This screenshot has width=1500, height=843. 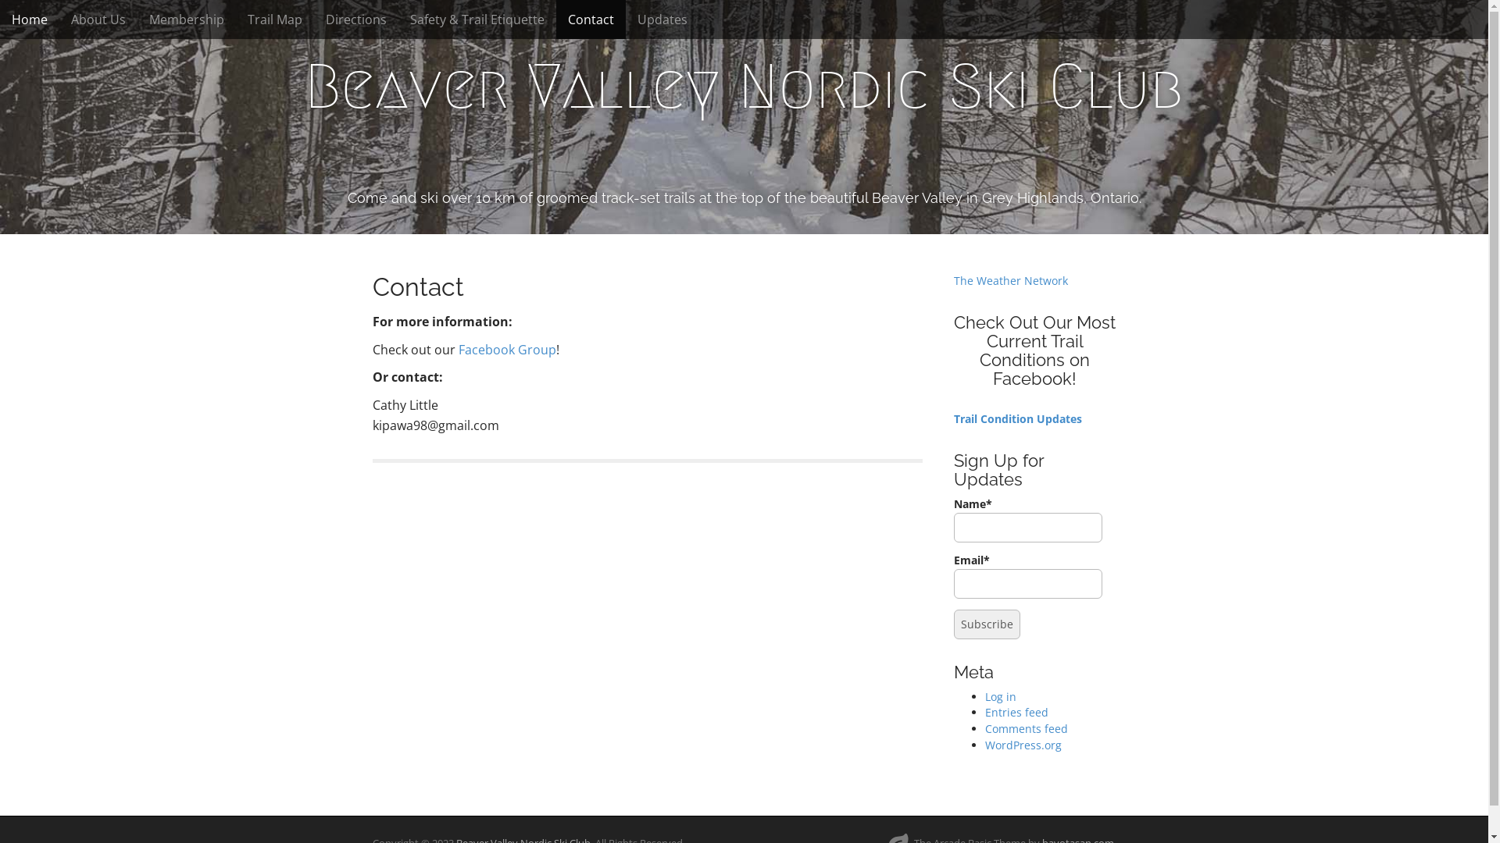 What do you see at coordinates (1023, 745) in the screenshot?
I see `WordPress.org` at bounding box center [1023, 745].